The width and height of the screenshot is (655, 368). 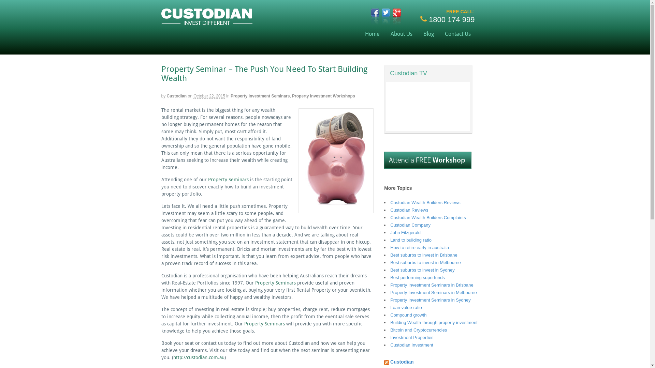 What do you see at coordinates (177, 96) in the screenshot?
I see `Custodian` at bounding box center [177, 96].